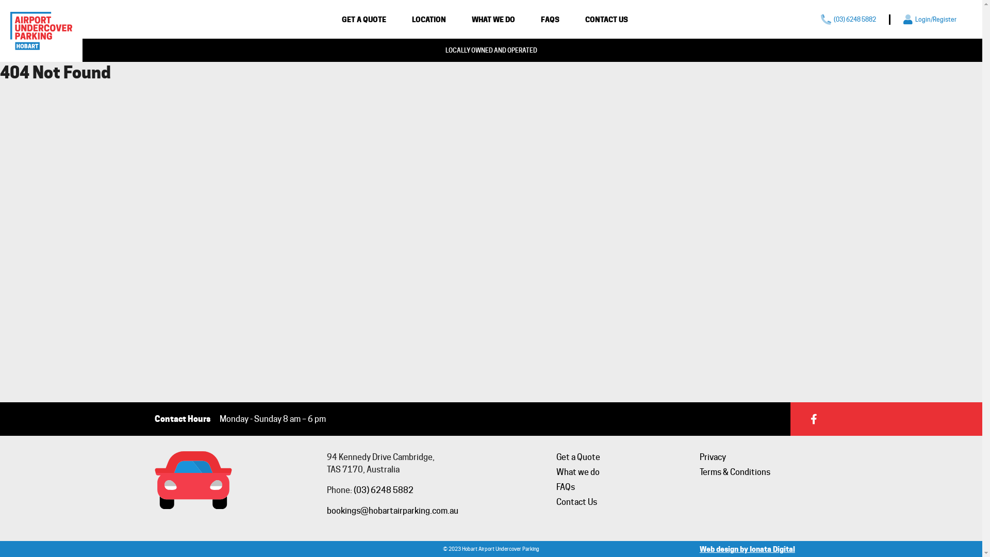  What do you see at coordinates (364, 19) in the screenshot?
I see `GET A QUOTE` at bounding box center [364, 19].